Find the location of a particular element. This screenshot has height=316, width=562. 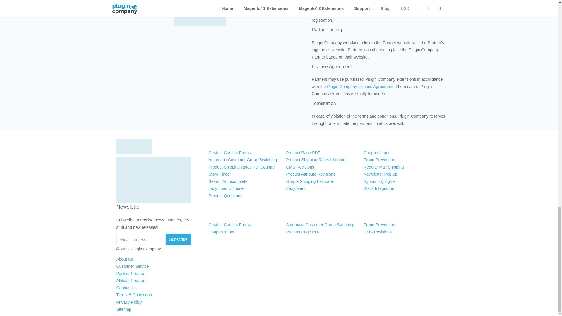

Store Finder Magento Extension is located at coordinates (220, 174).